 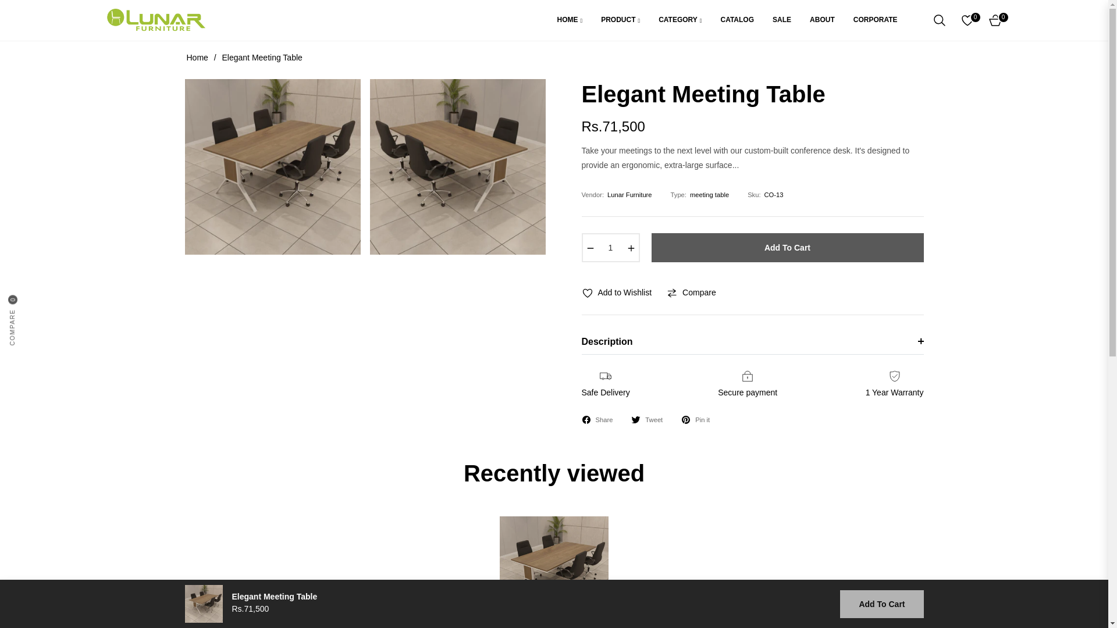 What do you see at coordinates (35, 298) in the screenshot?
I see `Compare` at bounding box center [35, 298].